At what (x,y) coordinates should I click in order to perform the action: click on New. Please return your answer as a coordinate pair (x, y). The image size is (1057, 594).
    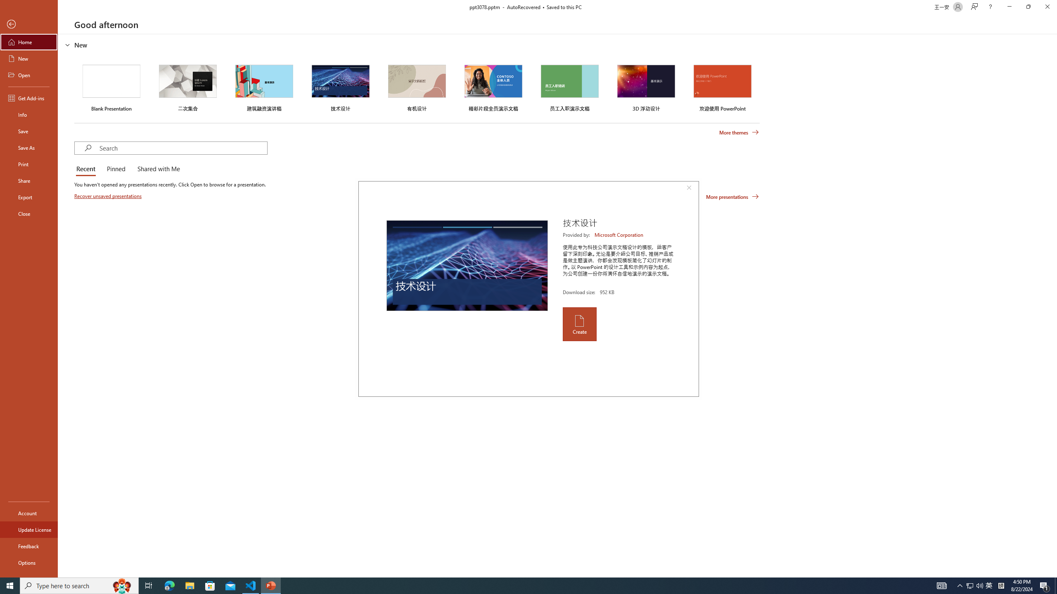
    Looking at the image, I should click on (29, 59).